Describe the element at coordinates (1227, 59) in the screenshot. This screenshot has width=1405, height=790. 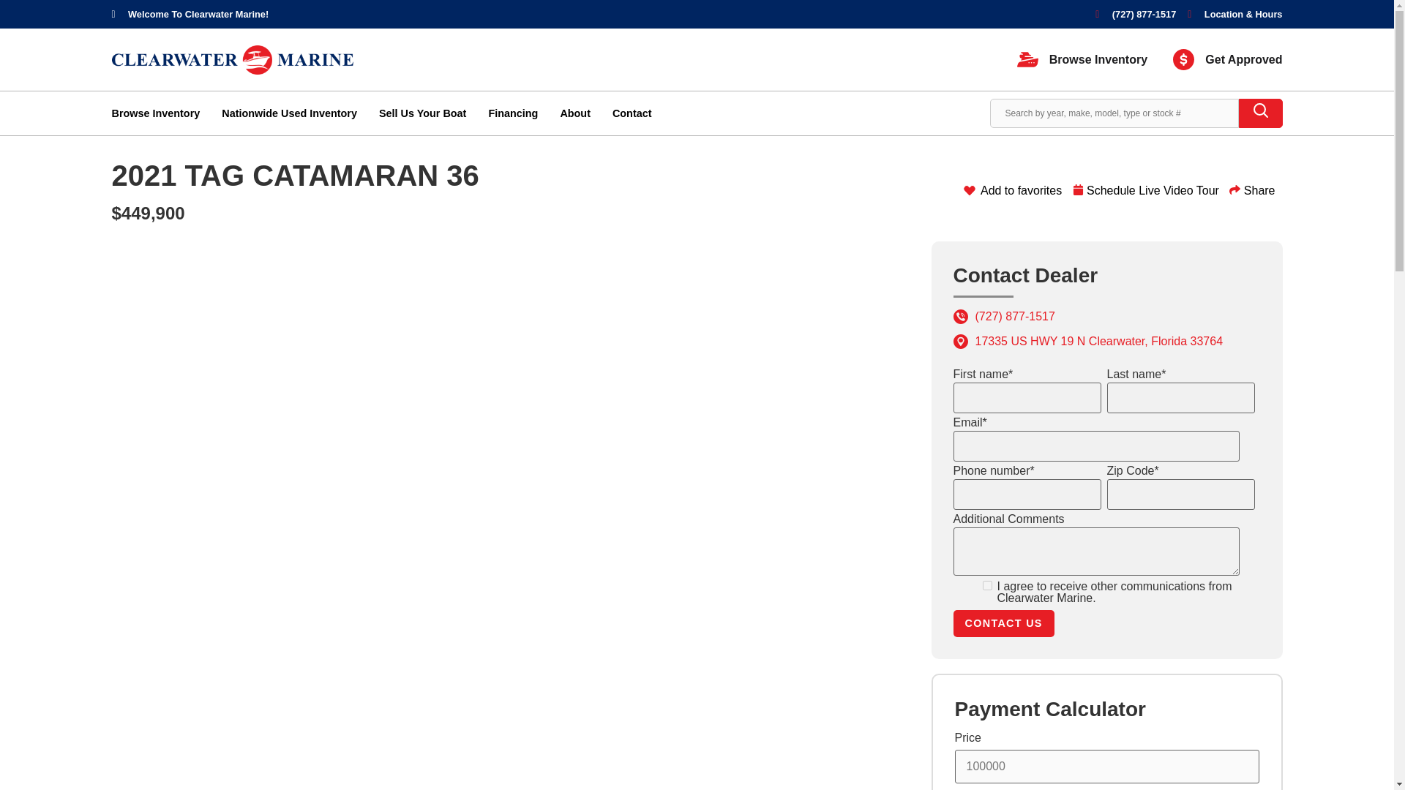
I see `Get Approved` at that location.